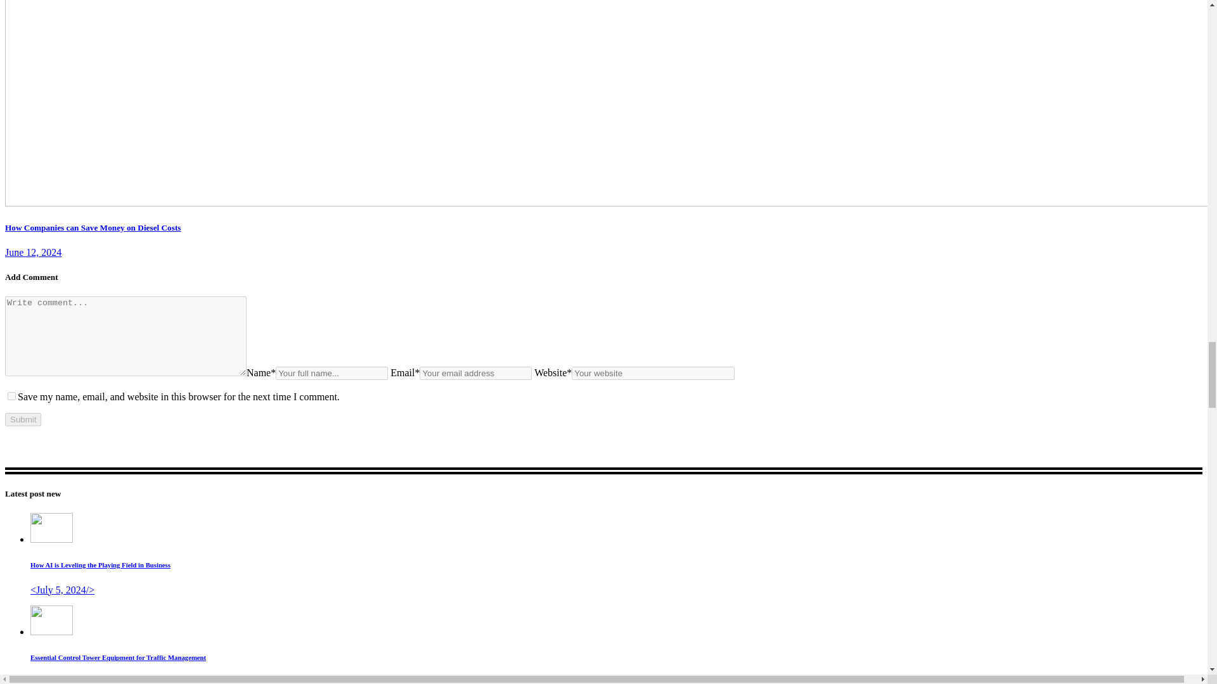 The width and height of the screenshot is (1217, 684). What do you see at coordinates (100, 564) in the screenshot?
I see `How AI is Leveling the Playing Field in Business` at bounding box center [100, 564].